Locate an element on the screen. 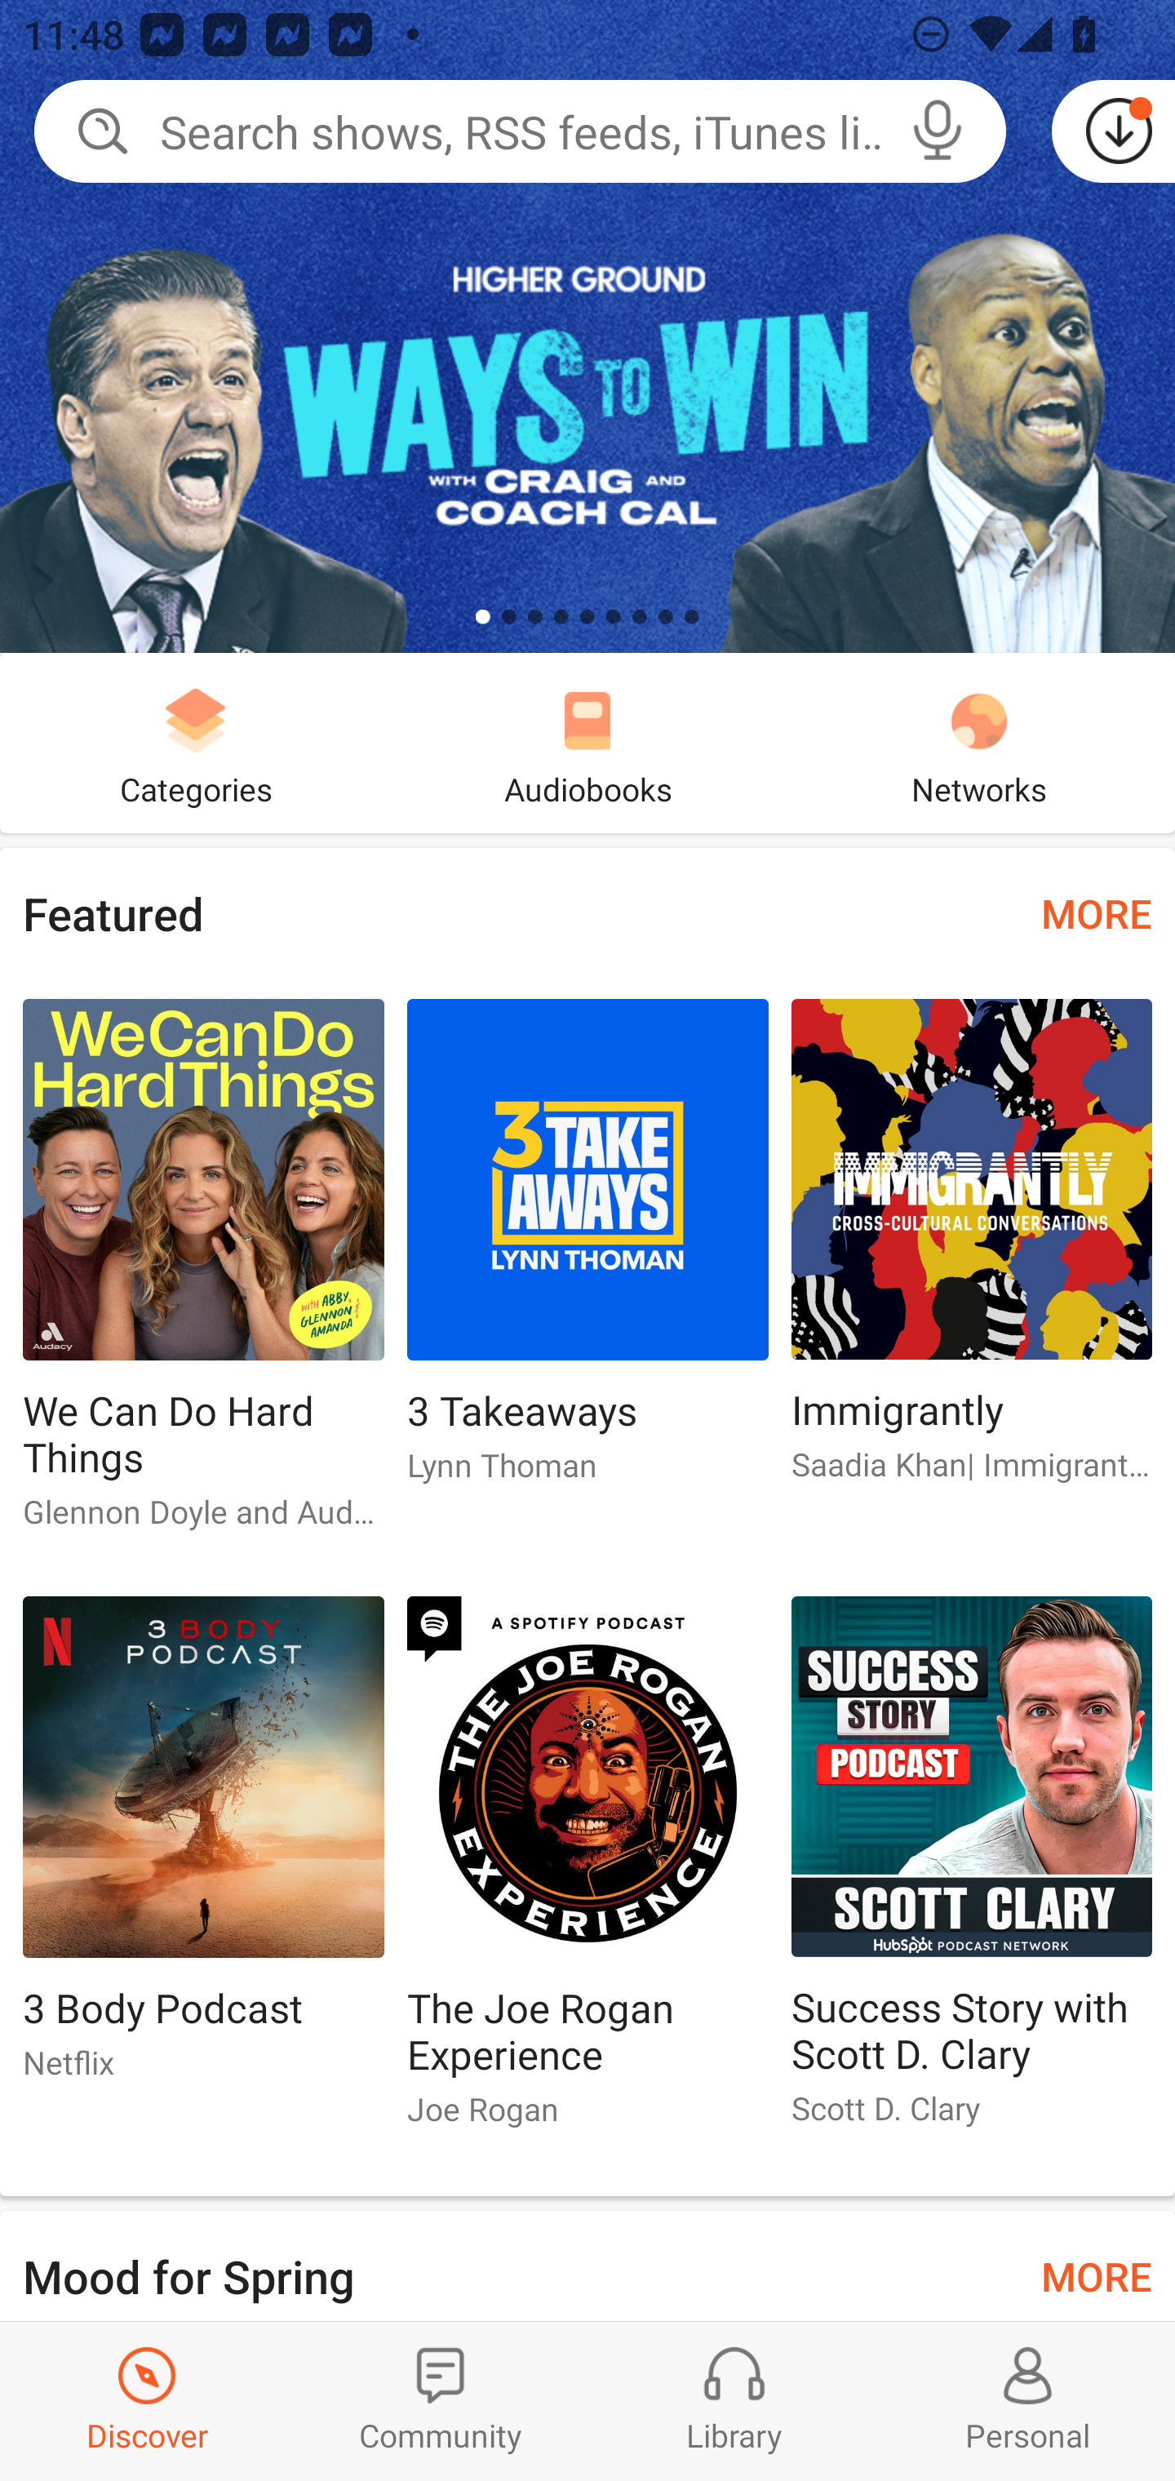 The width and height of the screenshot is (1175, 2481). Networks is located at coordinates (979, 743).